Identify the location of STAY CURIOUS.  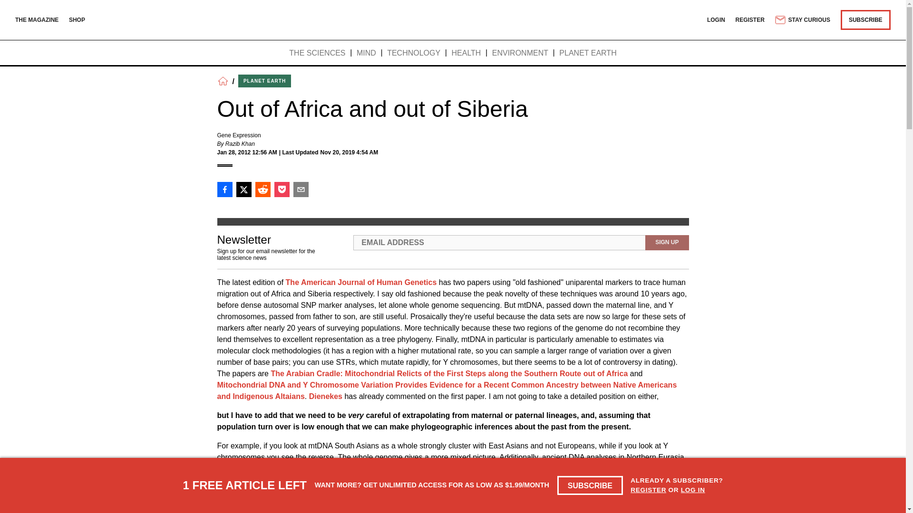
(802, 20).